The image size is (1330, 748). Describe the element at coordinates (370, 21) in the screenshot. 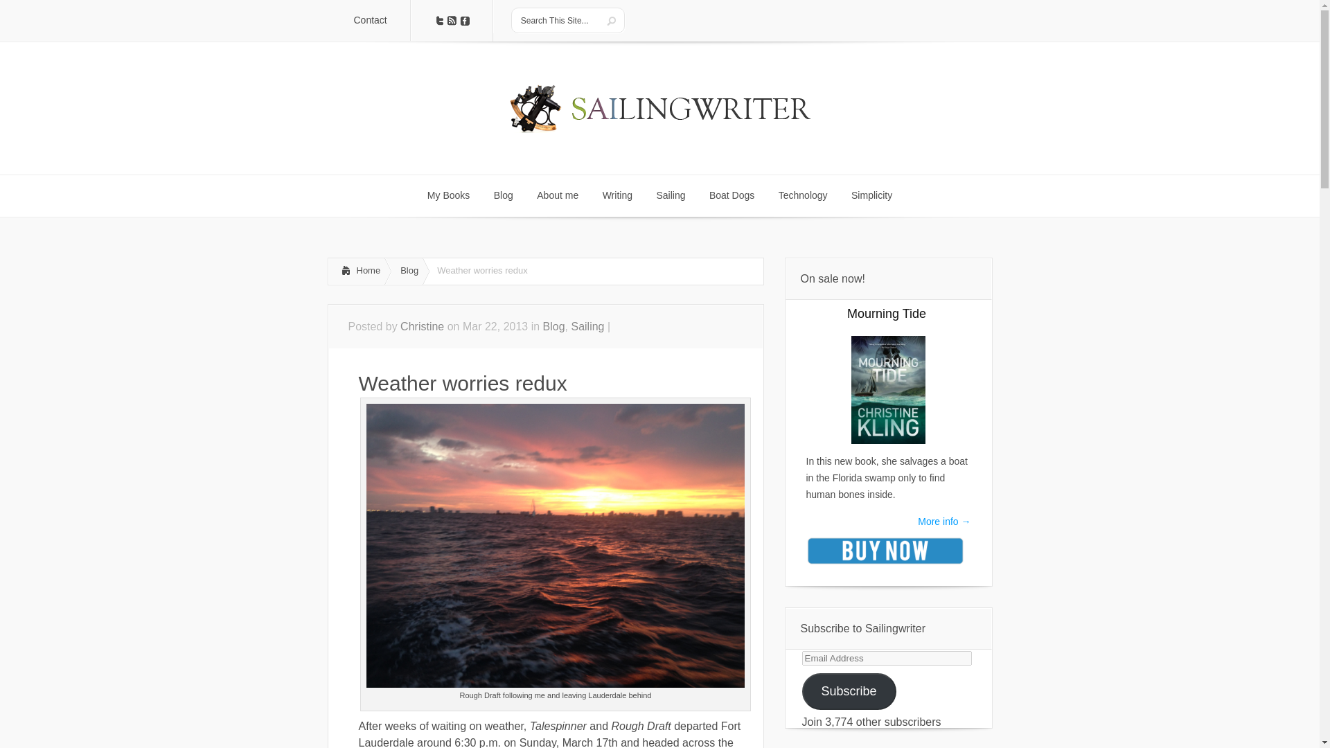

I see `Contact` at that location.